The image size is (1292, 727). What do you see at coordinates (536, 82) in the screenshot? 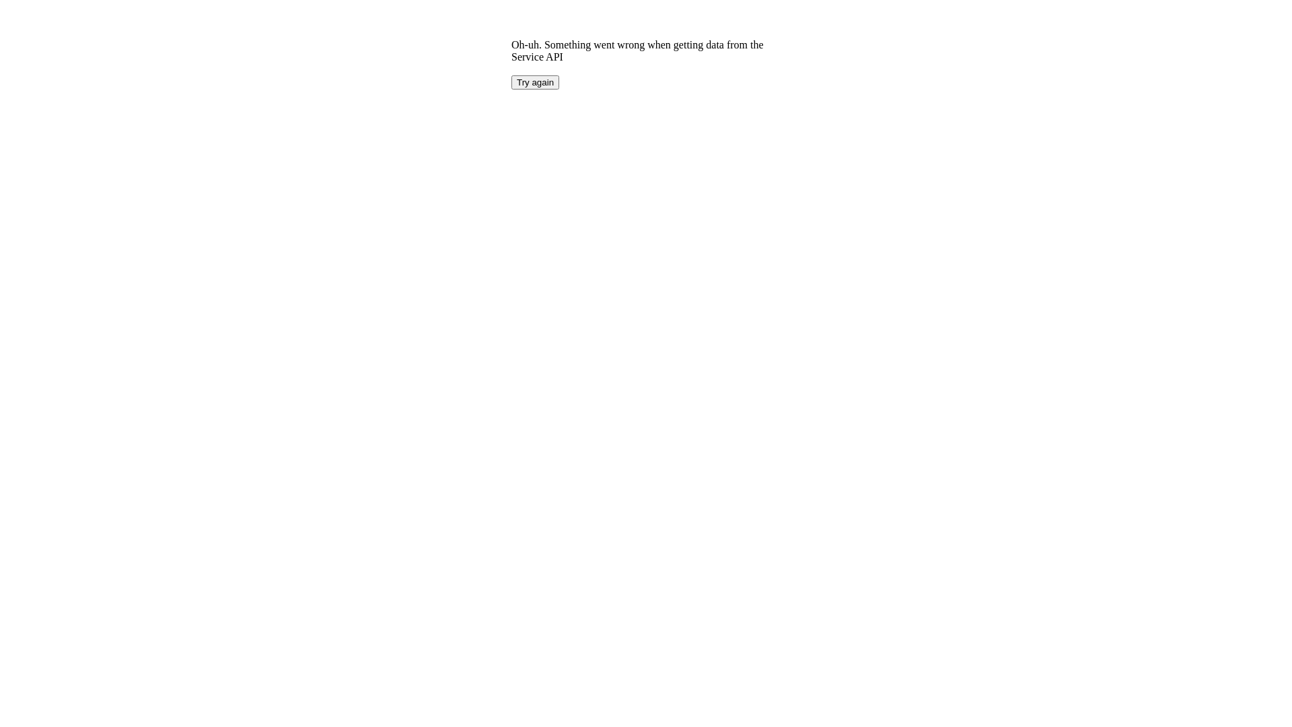
I see `Try again` at bounding box center [536, 82].